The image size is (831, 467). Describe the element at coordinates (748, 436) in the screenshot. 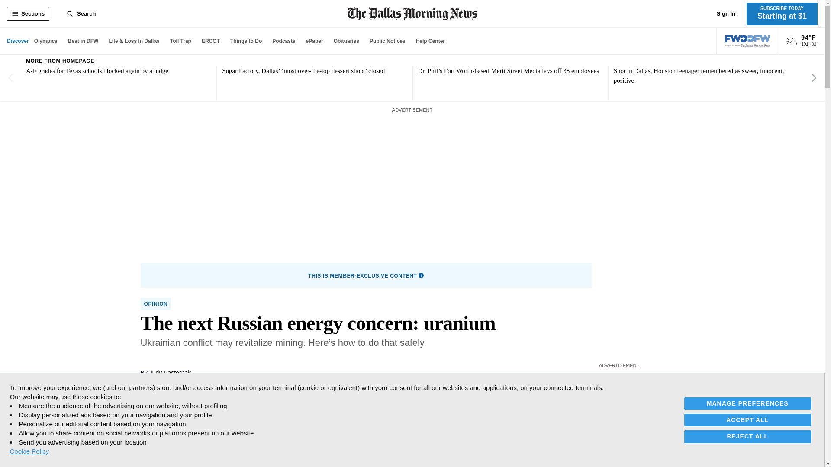

I see `REJECT ALL` at that location.